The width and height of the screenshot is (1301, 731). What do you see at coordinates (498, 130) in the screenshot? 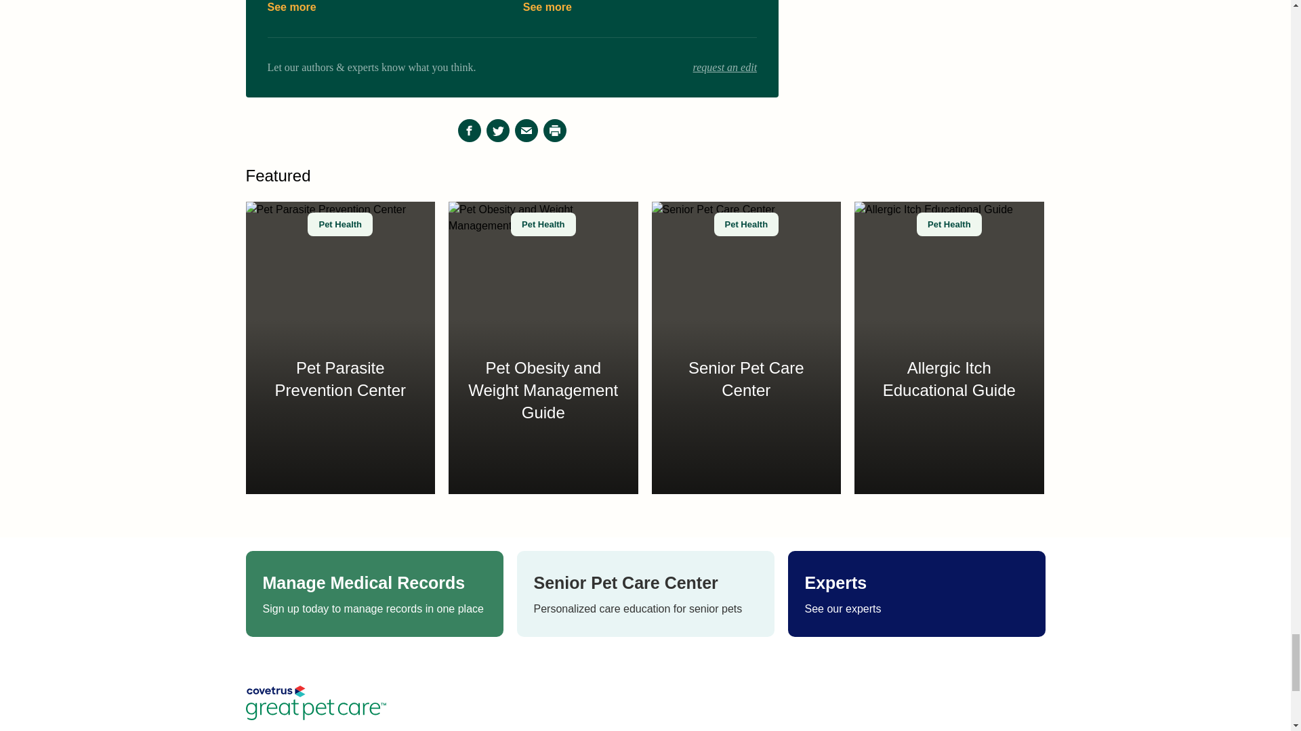
I see `Share on Twitter` at bounding box center [498, 130].